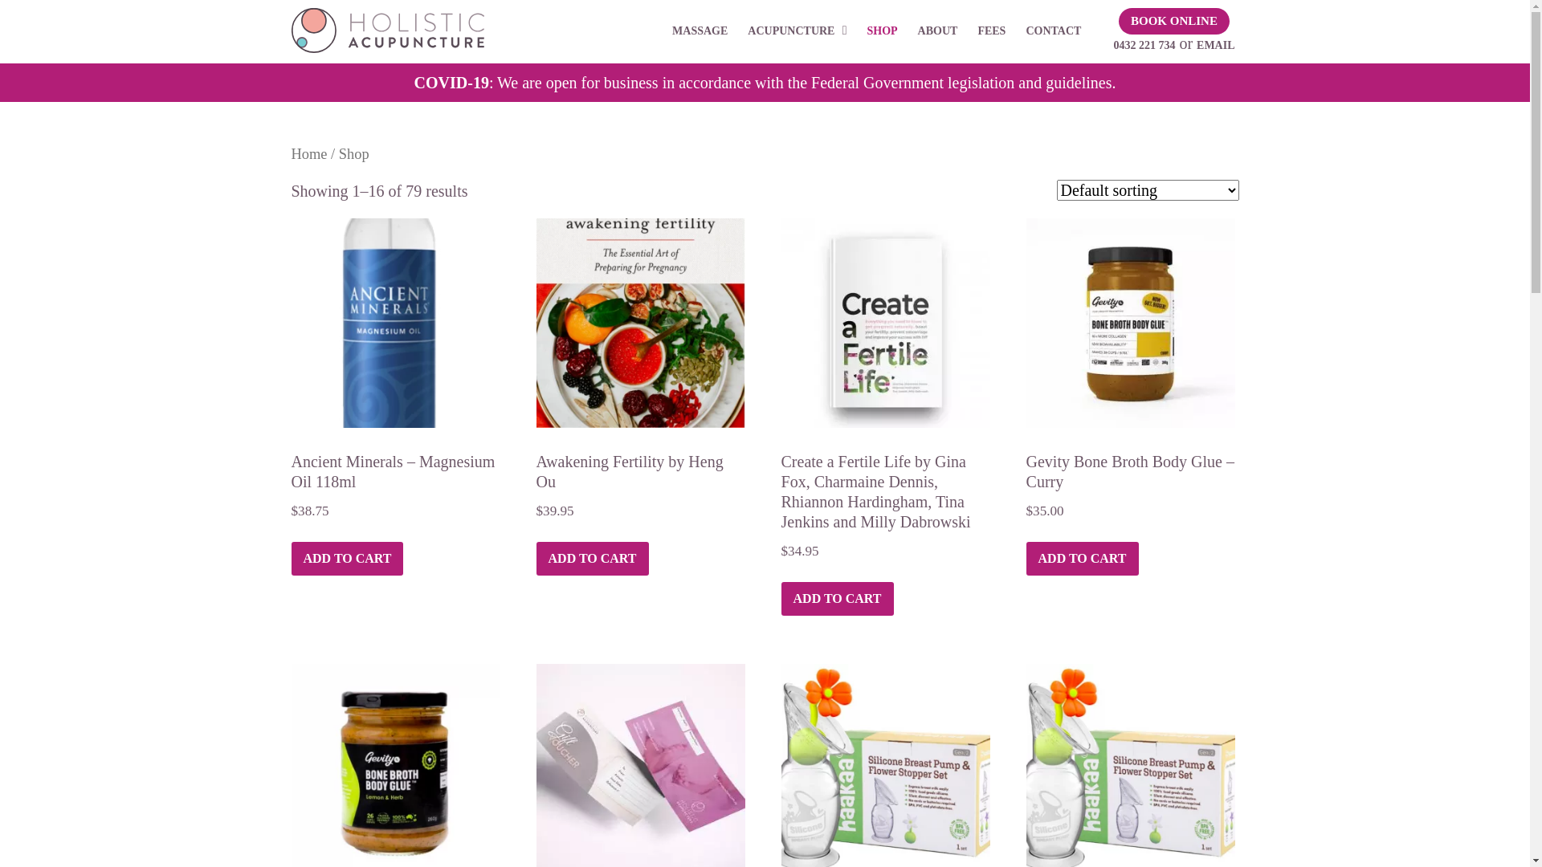 This screenshot has width=1542, height=867. What do you see at coordinates (1174, 21) in the screenshot?
I see `BOOK ONLINE` at bounding box center [1174, 21].